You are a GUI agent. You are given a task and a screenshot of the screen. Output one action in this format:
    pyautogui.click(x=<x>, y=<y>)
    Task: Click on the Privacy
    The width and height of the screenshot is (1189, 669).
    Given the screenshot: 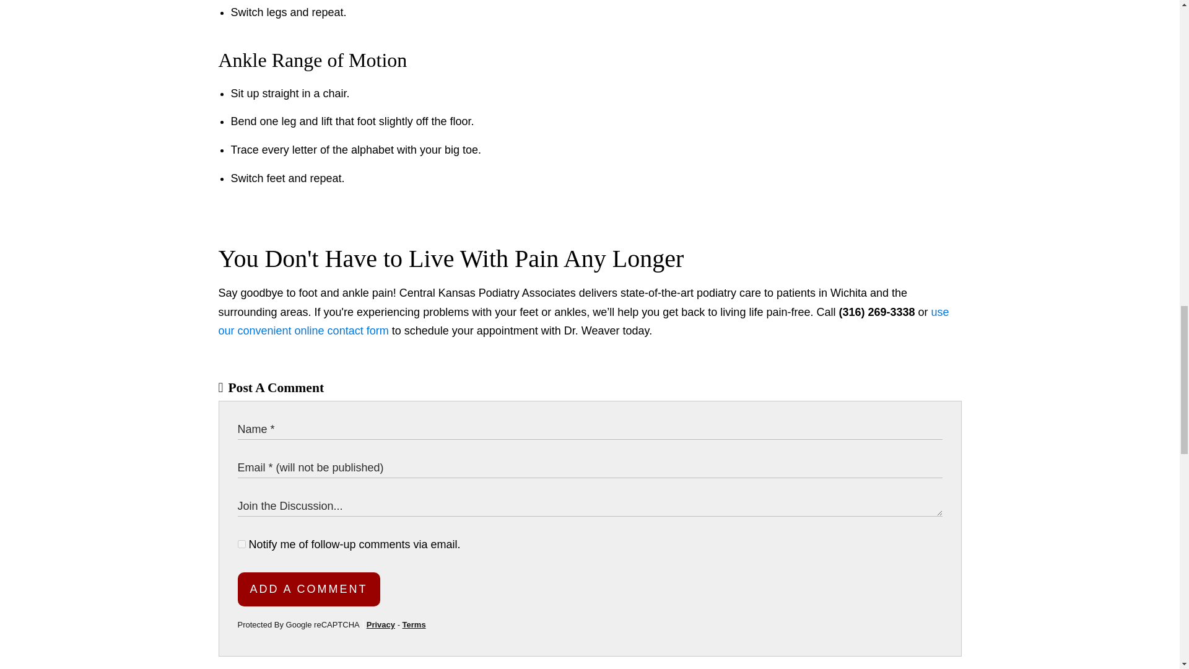 What is the action you would take?
    pyautogui.click(x=380, y=624)
    